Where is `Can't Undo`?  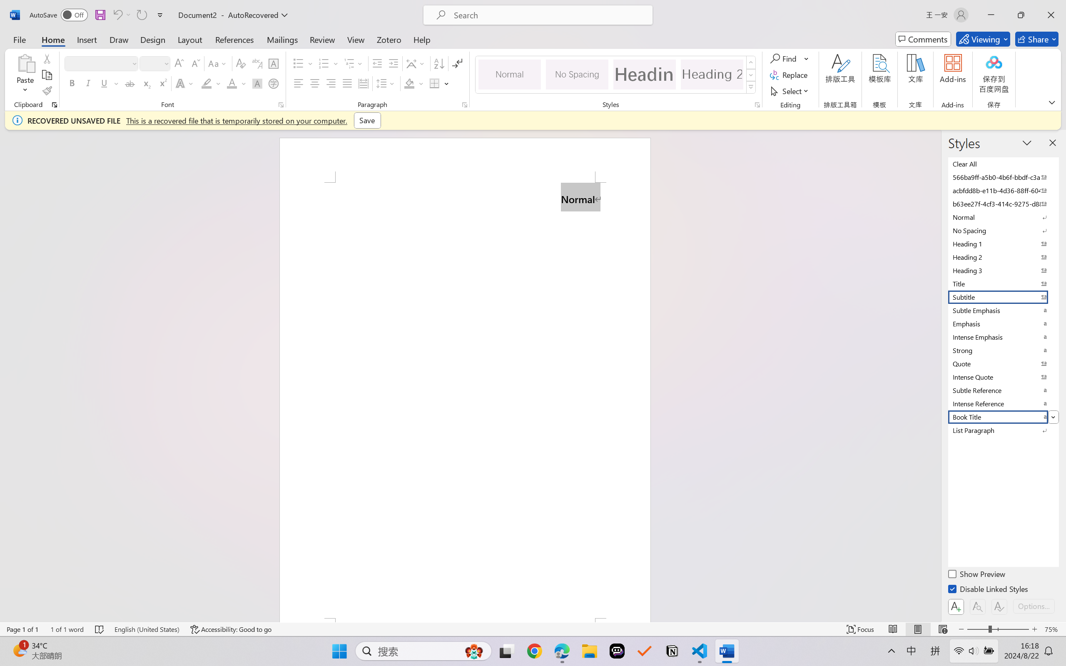 Can't Undo is located at coordinates (122, 15).